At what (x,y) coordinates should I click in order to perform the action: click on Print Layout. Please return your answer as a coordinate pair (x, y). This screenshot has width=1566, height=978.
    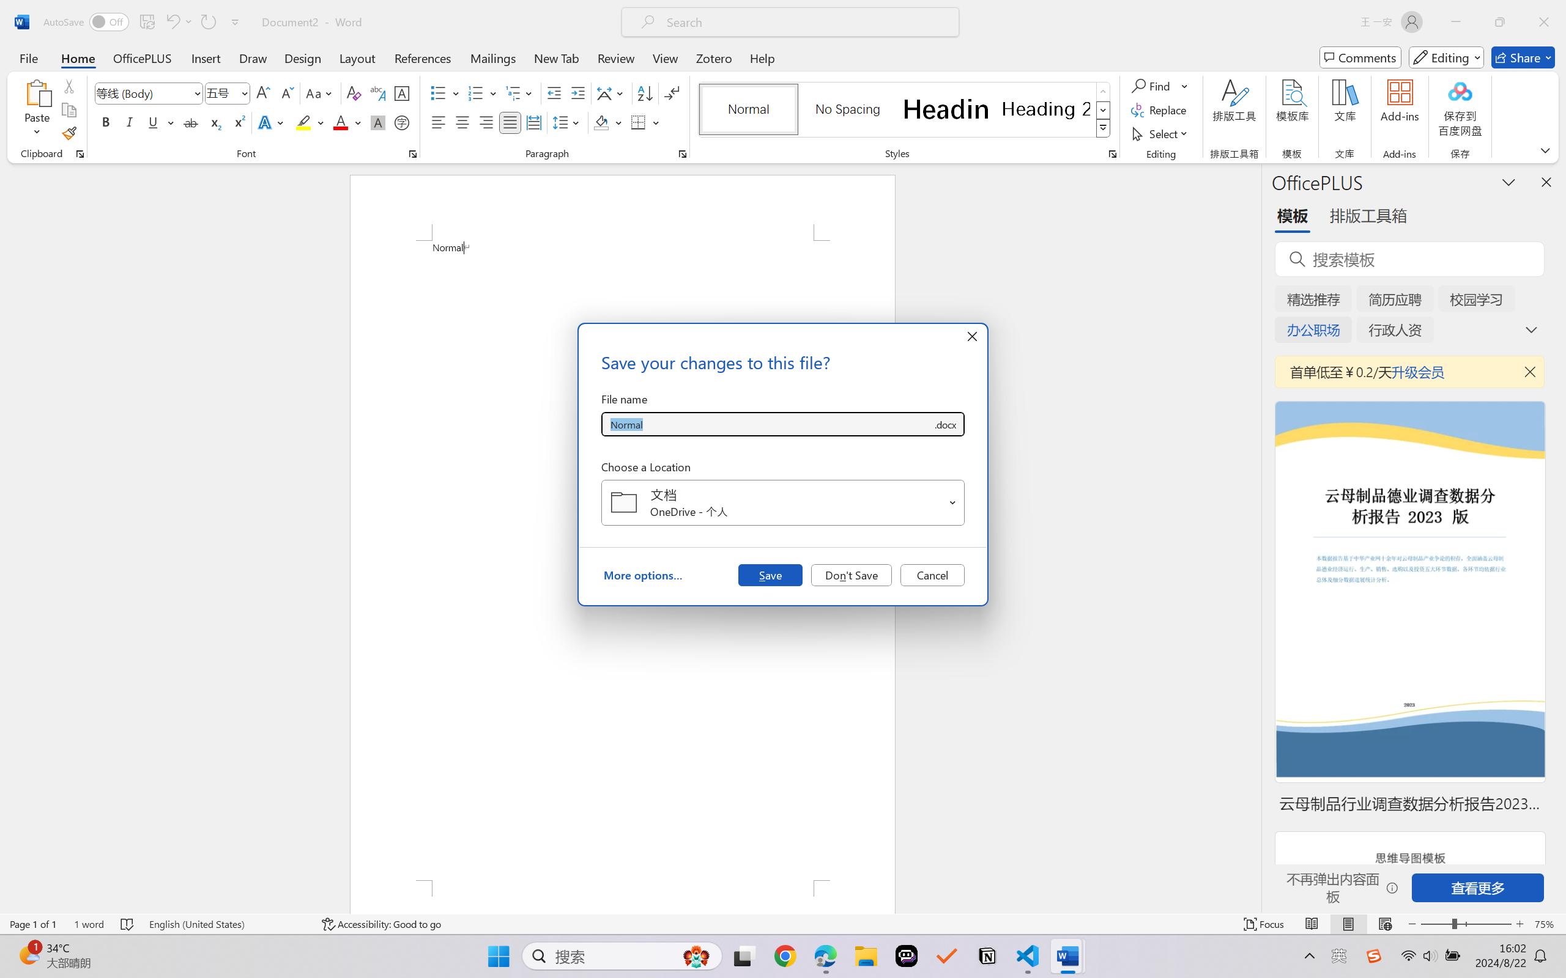
    Looking at the image, I should click on (1349, 924).